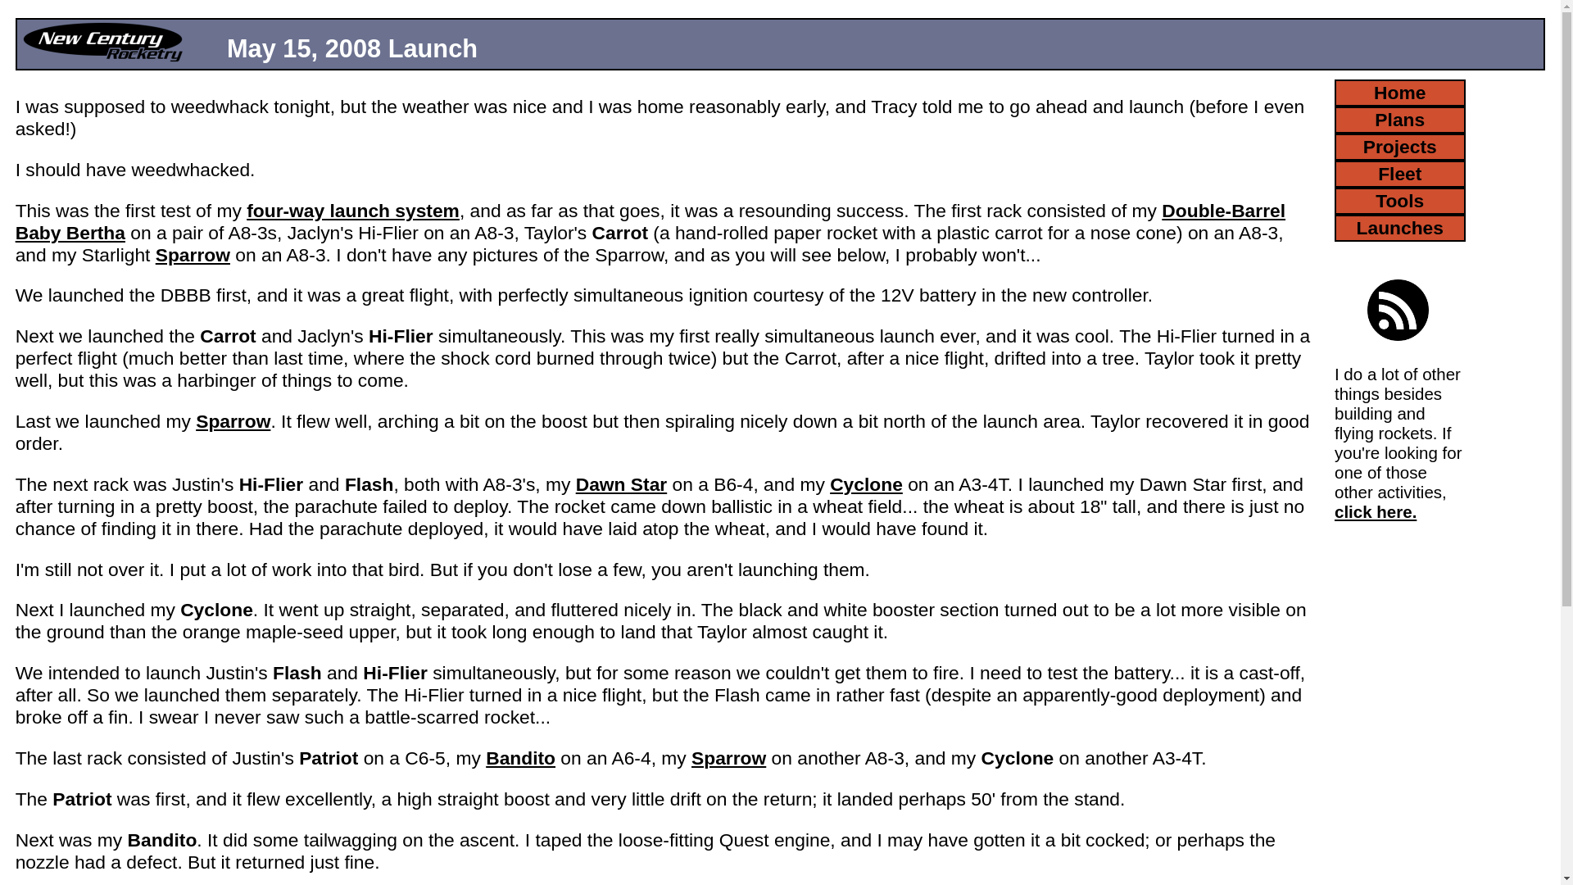 The image size is (1573, 885). Describe the element at coordinates (867, 483) in the screenshot. I see `Cyclone` at that location.